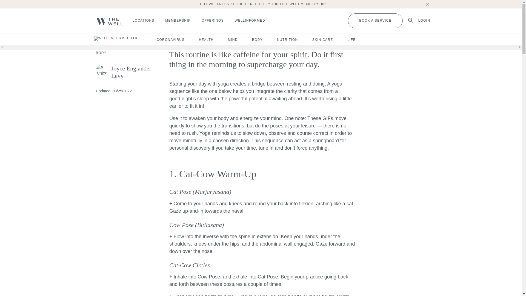 Image resolution: width=526 pixels, height=296 pixels. What do you see at coordinates (101, 53) in the screenshot?
I see `BODY` at bounding box center [101, 53].